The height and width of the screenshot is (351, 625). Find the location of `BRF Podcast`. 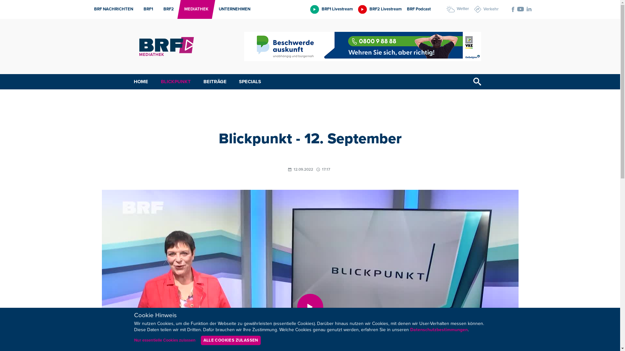

BRF Podcast is located at coordinates (419, 9).